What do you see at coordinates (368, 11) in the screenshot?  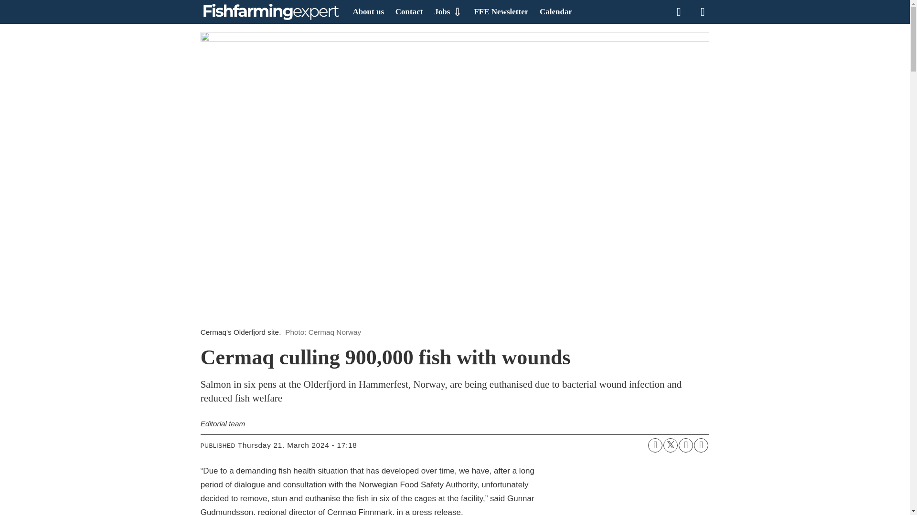 I see `About us` at bounding box center [368, 11].